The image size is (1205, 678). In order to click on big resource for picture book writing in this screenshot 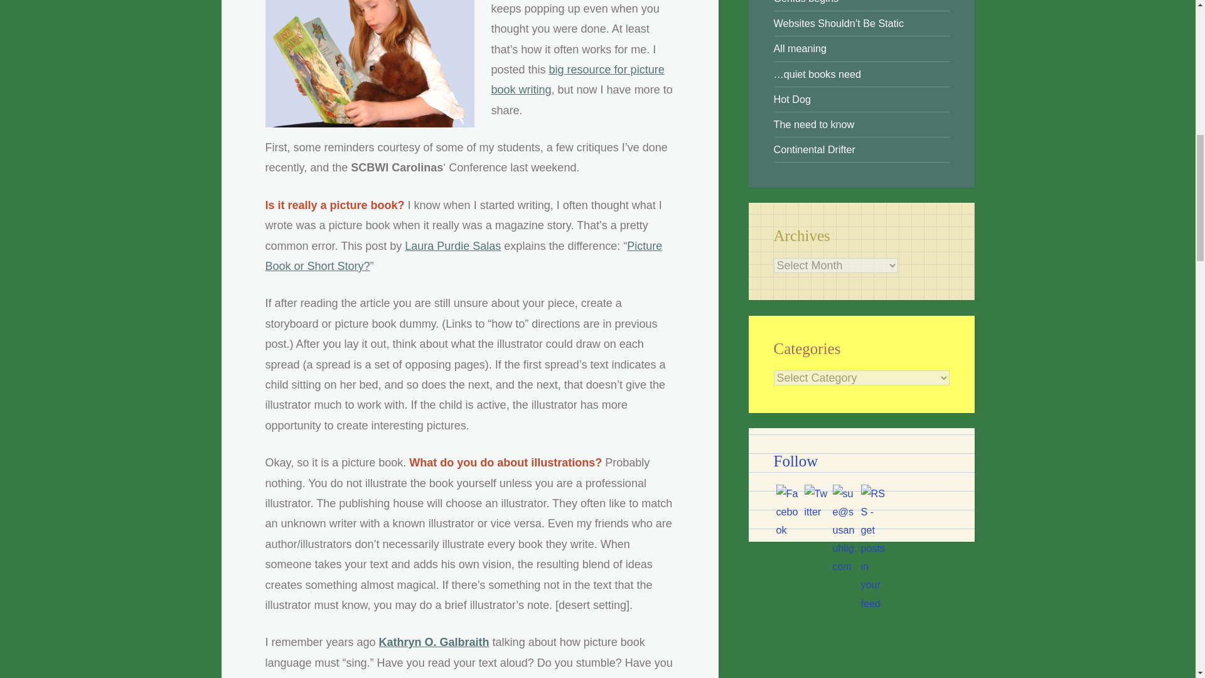, I will do `click(577, 80)`.